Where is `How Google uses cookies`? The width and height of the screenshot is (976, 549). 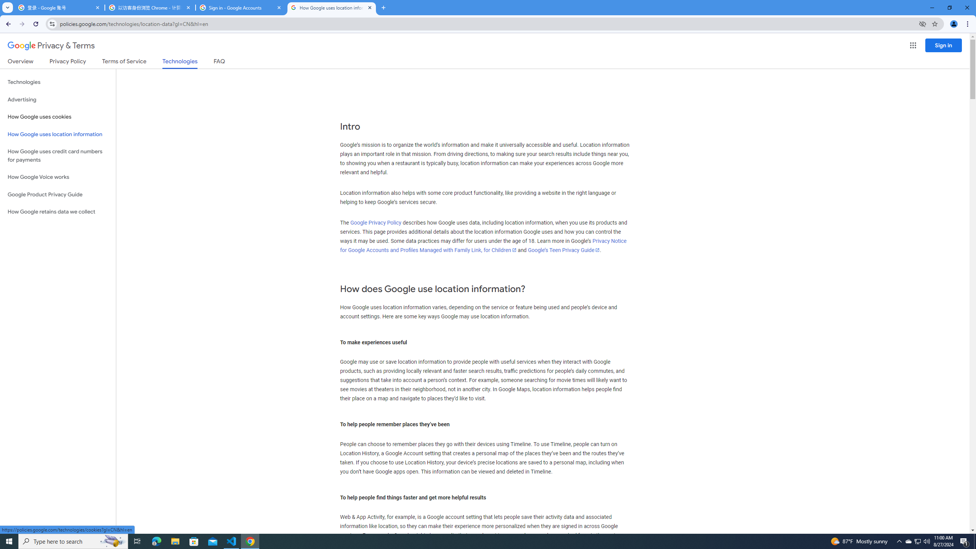
How Google uses cookies is located at coordinates (58, 117).